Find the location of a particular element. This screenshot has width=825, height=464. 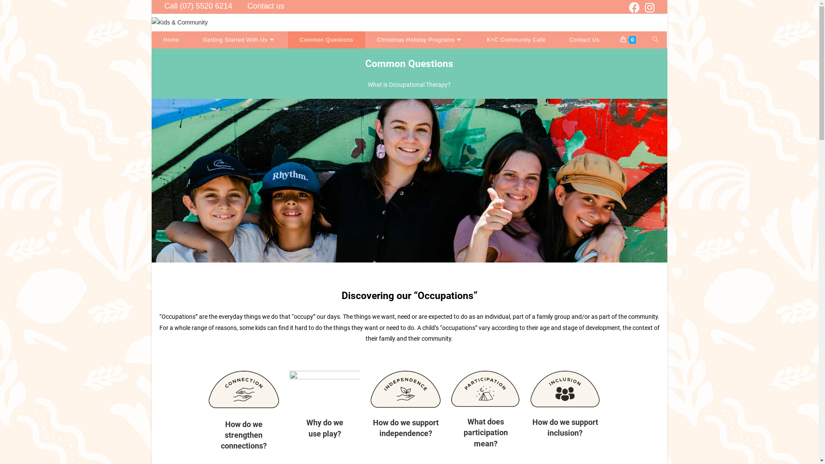

Common Questions is located at coordinates (382, 350).